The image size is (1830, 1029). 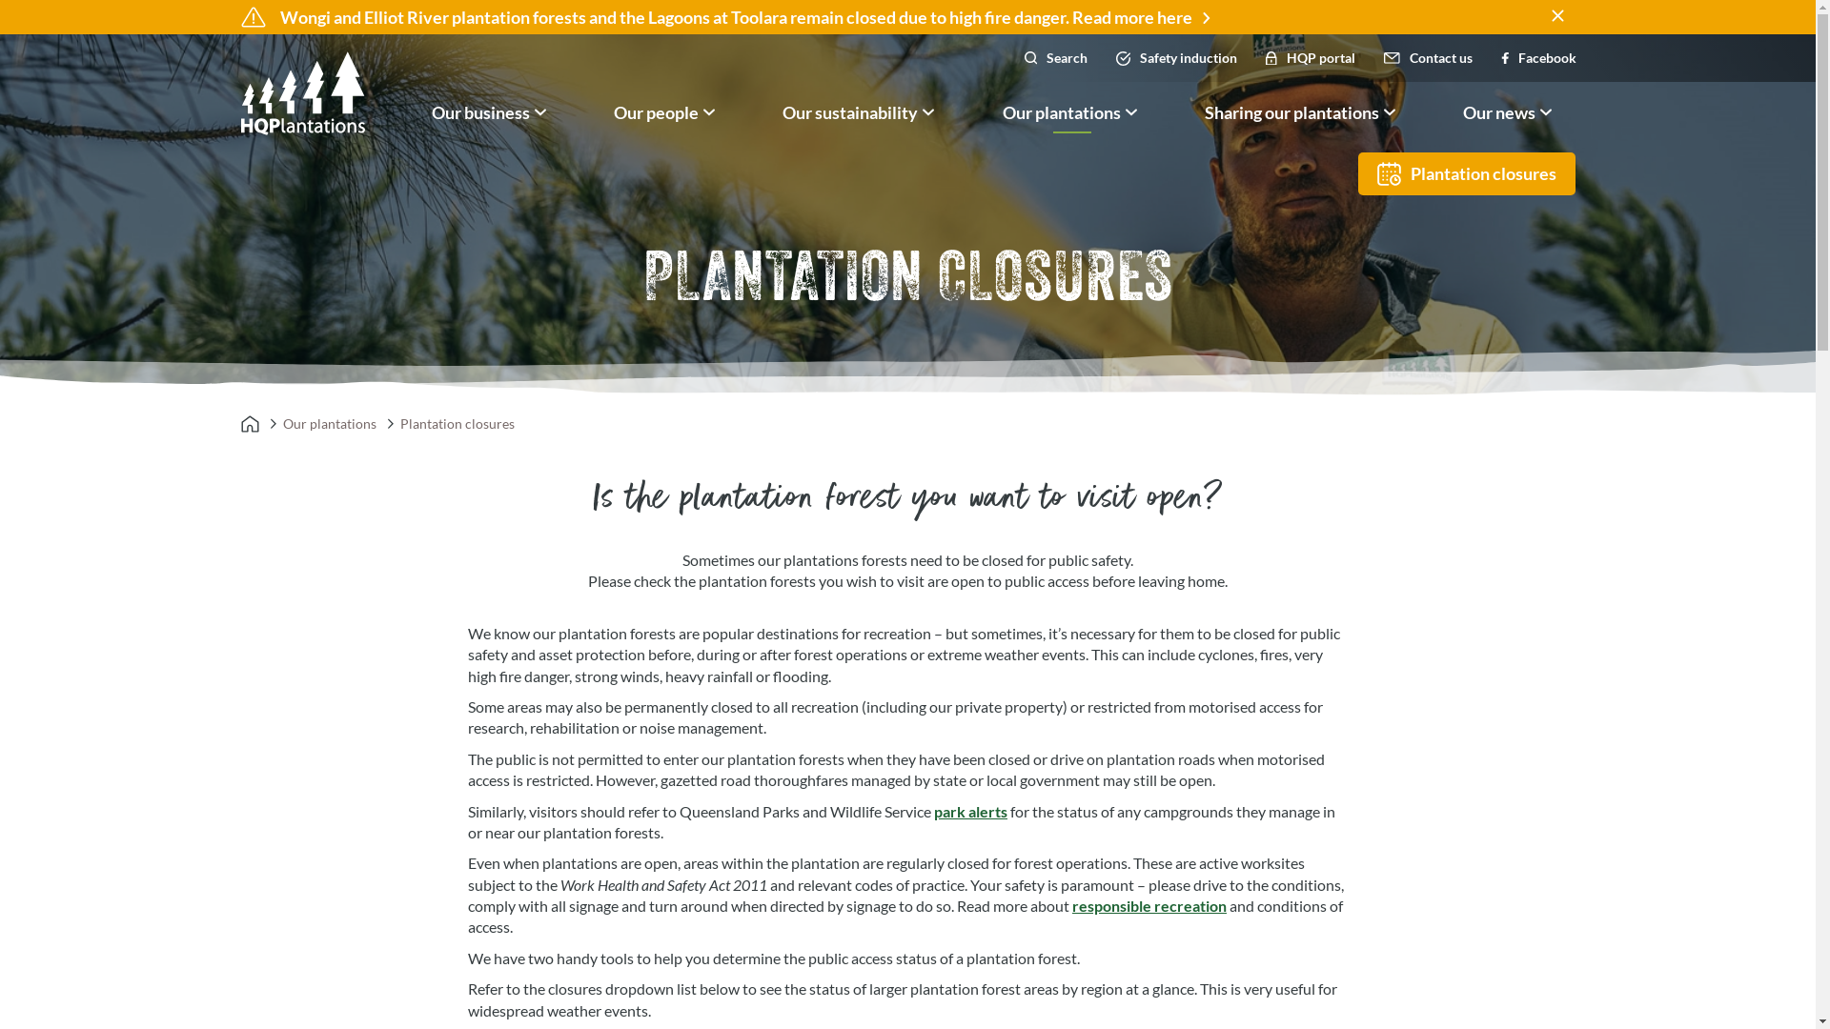 I want to click on HQP portal, so click(x=1311, y=57).